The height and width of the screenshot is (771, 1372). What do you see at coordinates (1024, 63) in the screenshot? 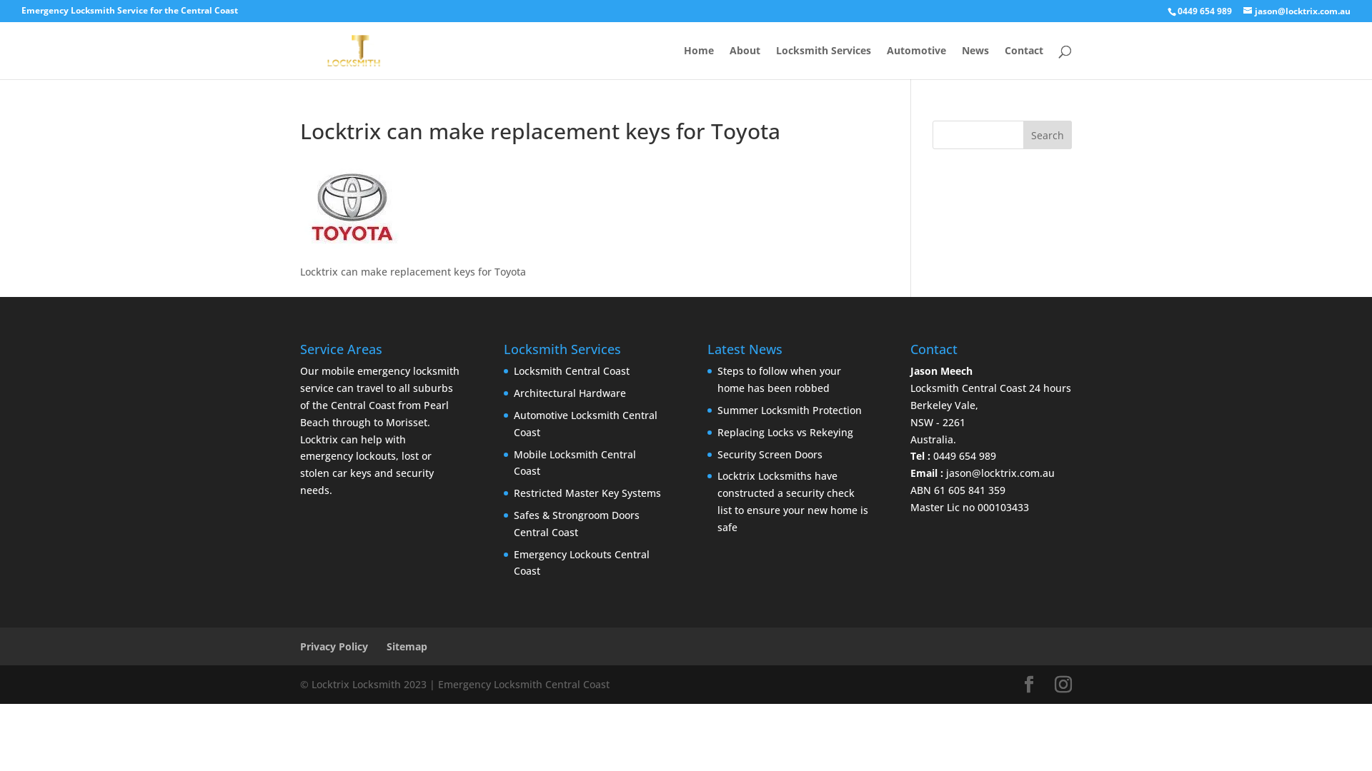
I see `Contact` at bounding box center [1024, 63].